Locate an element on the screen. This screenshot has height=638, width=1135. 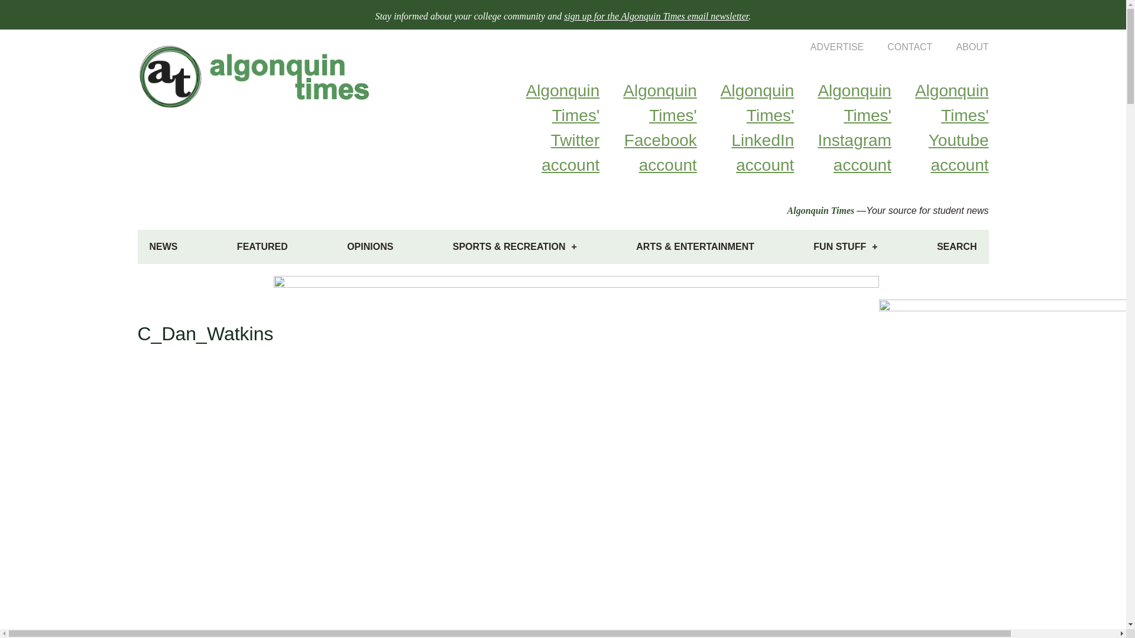
Algonquin Times is located at coordinates (821, 210).